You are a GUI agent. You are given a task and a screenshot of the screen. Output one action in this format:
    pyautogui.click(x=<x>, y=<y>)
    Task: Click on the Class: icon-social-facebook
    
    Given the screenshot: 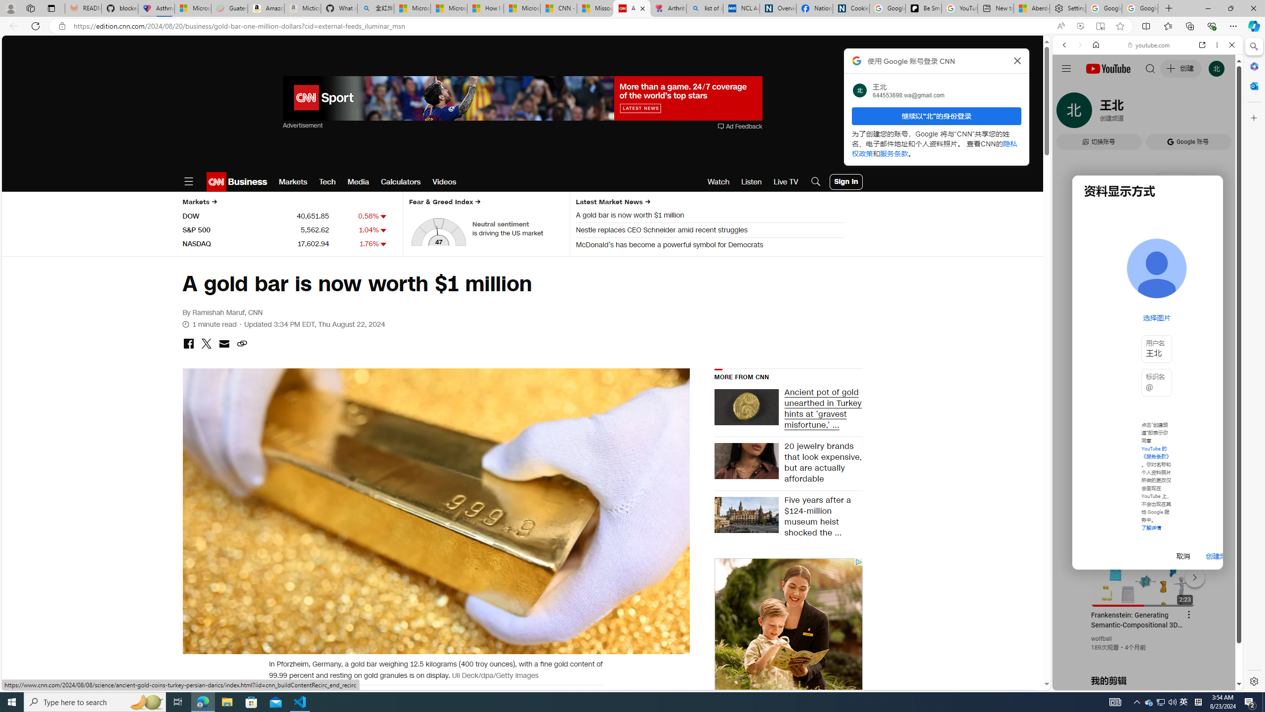 What is the action you would take?
    pyautogui.click(x=188, y=343)
    